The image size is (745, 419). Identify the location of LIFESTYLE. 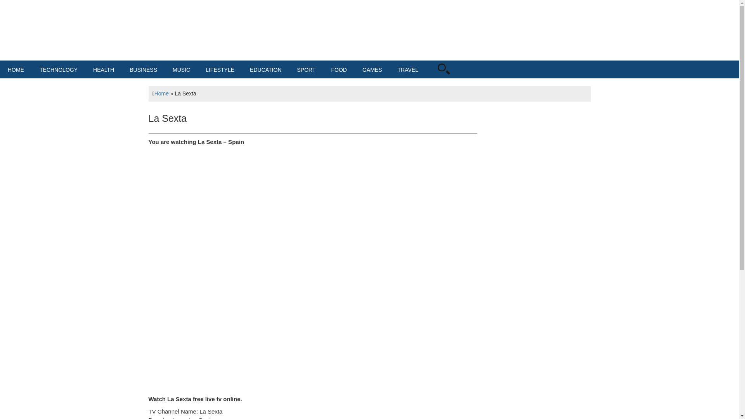
(220, 70).